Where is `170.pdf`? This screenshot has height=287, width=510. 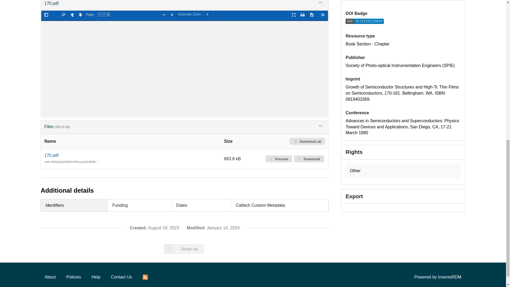
170.pdf is located at coordinates (52, 155).